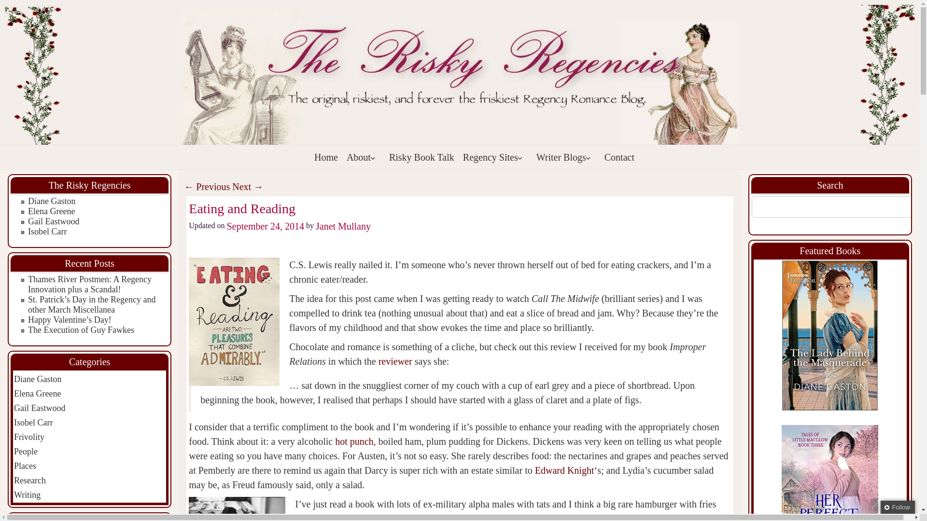 This screenshot has height=521, width=927. I want to click on Writer Blogs, so click(566, 157).